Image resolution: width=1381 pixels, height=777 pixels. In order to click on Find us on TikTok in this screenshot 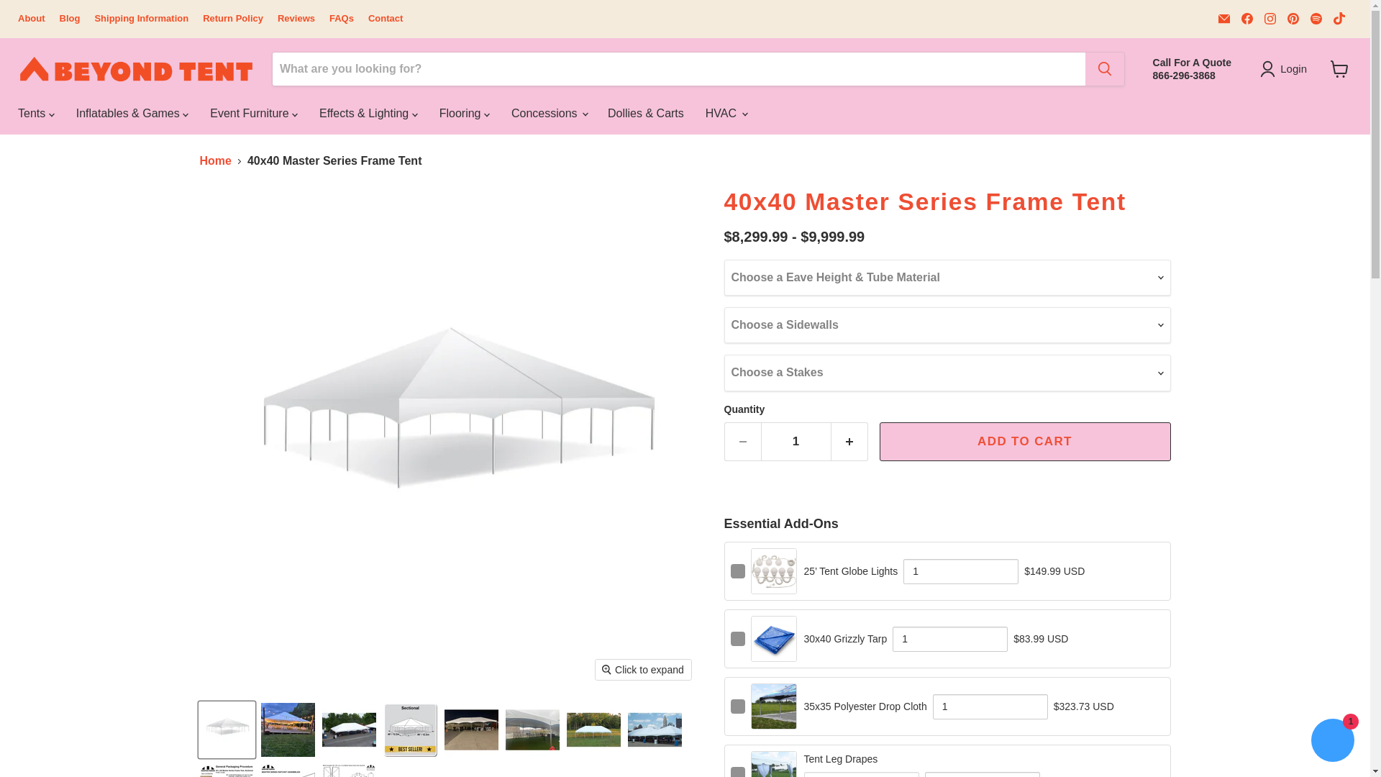, I will do `click(1339, 18)`.